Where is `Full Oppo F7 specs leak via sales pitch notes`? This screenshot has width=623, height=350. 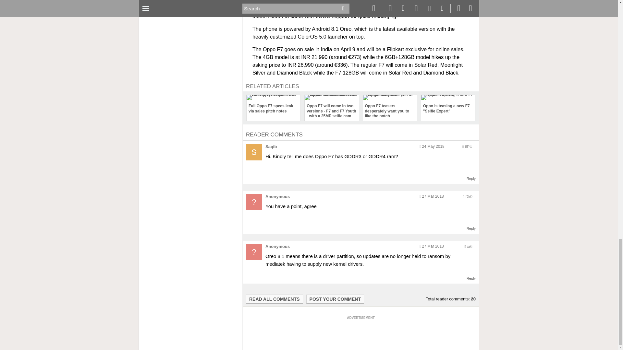 Full Oppo F7 specs leak via sales pitch notes is located at coordinates (273, 105).